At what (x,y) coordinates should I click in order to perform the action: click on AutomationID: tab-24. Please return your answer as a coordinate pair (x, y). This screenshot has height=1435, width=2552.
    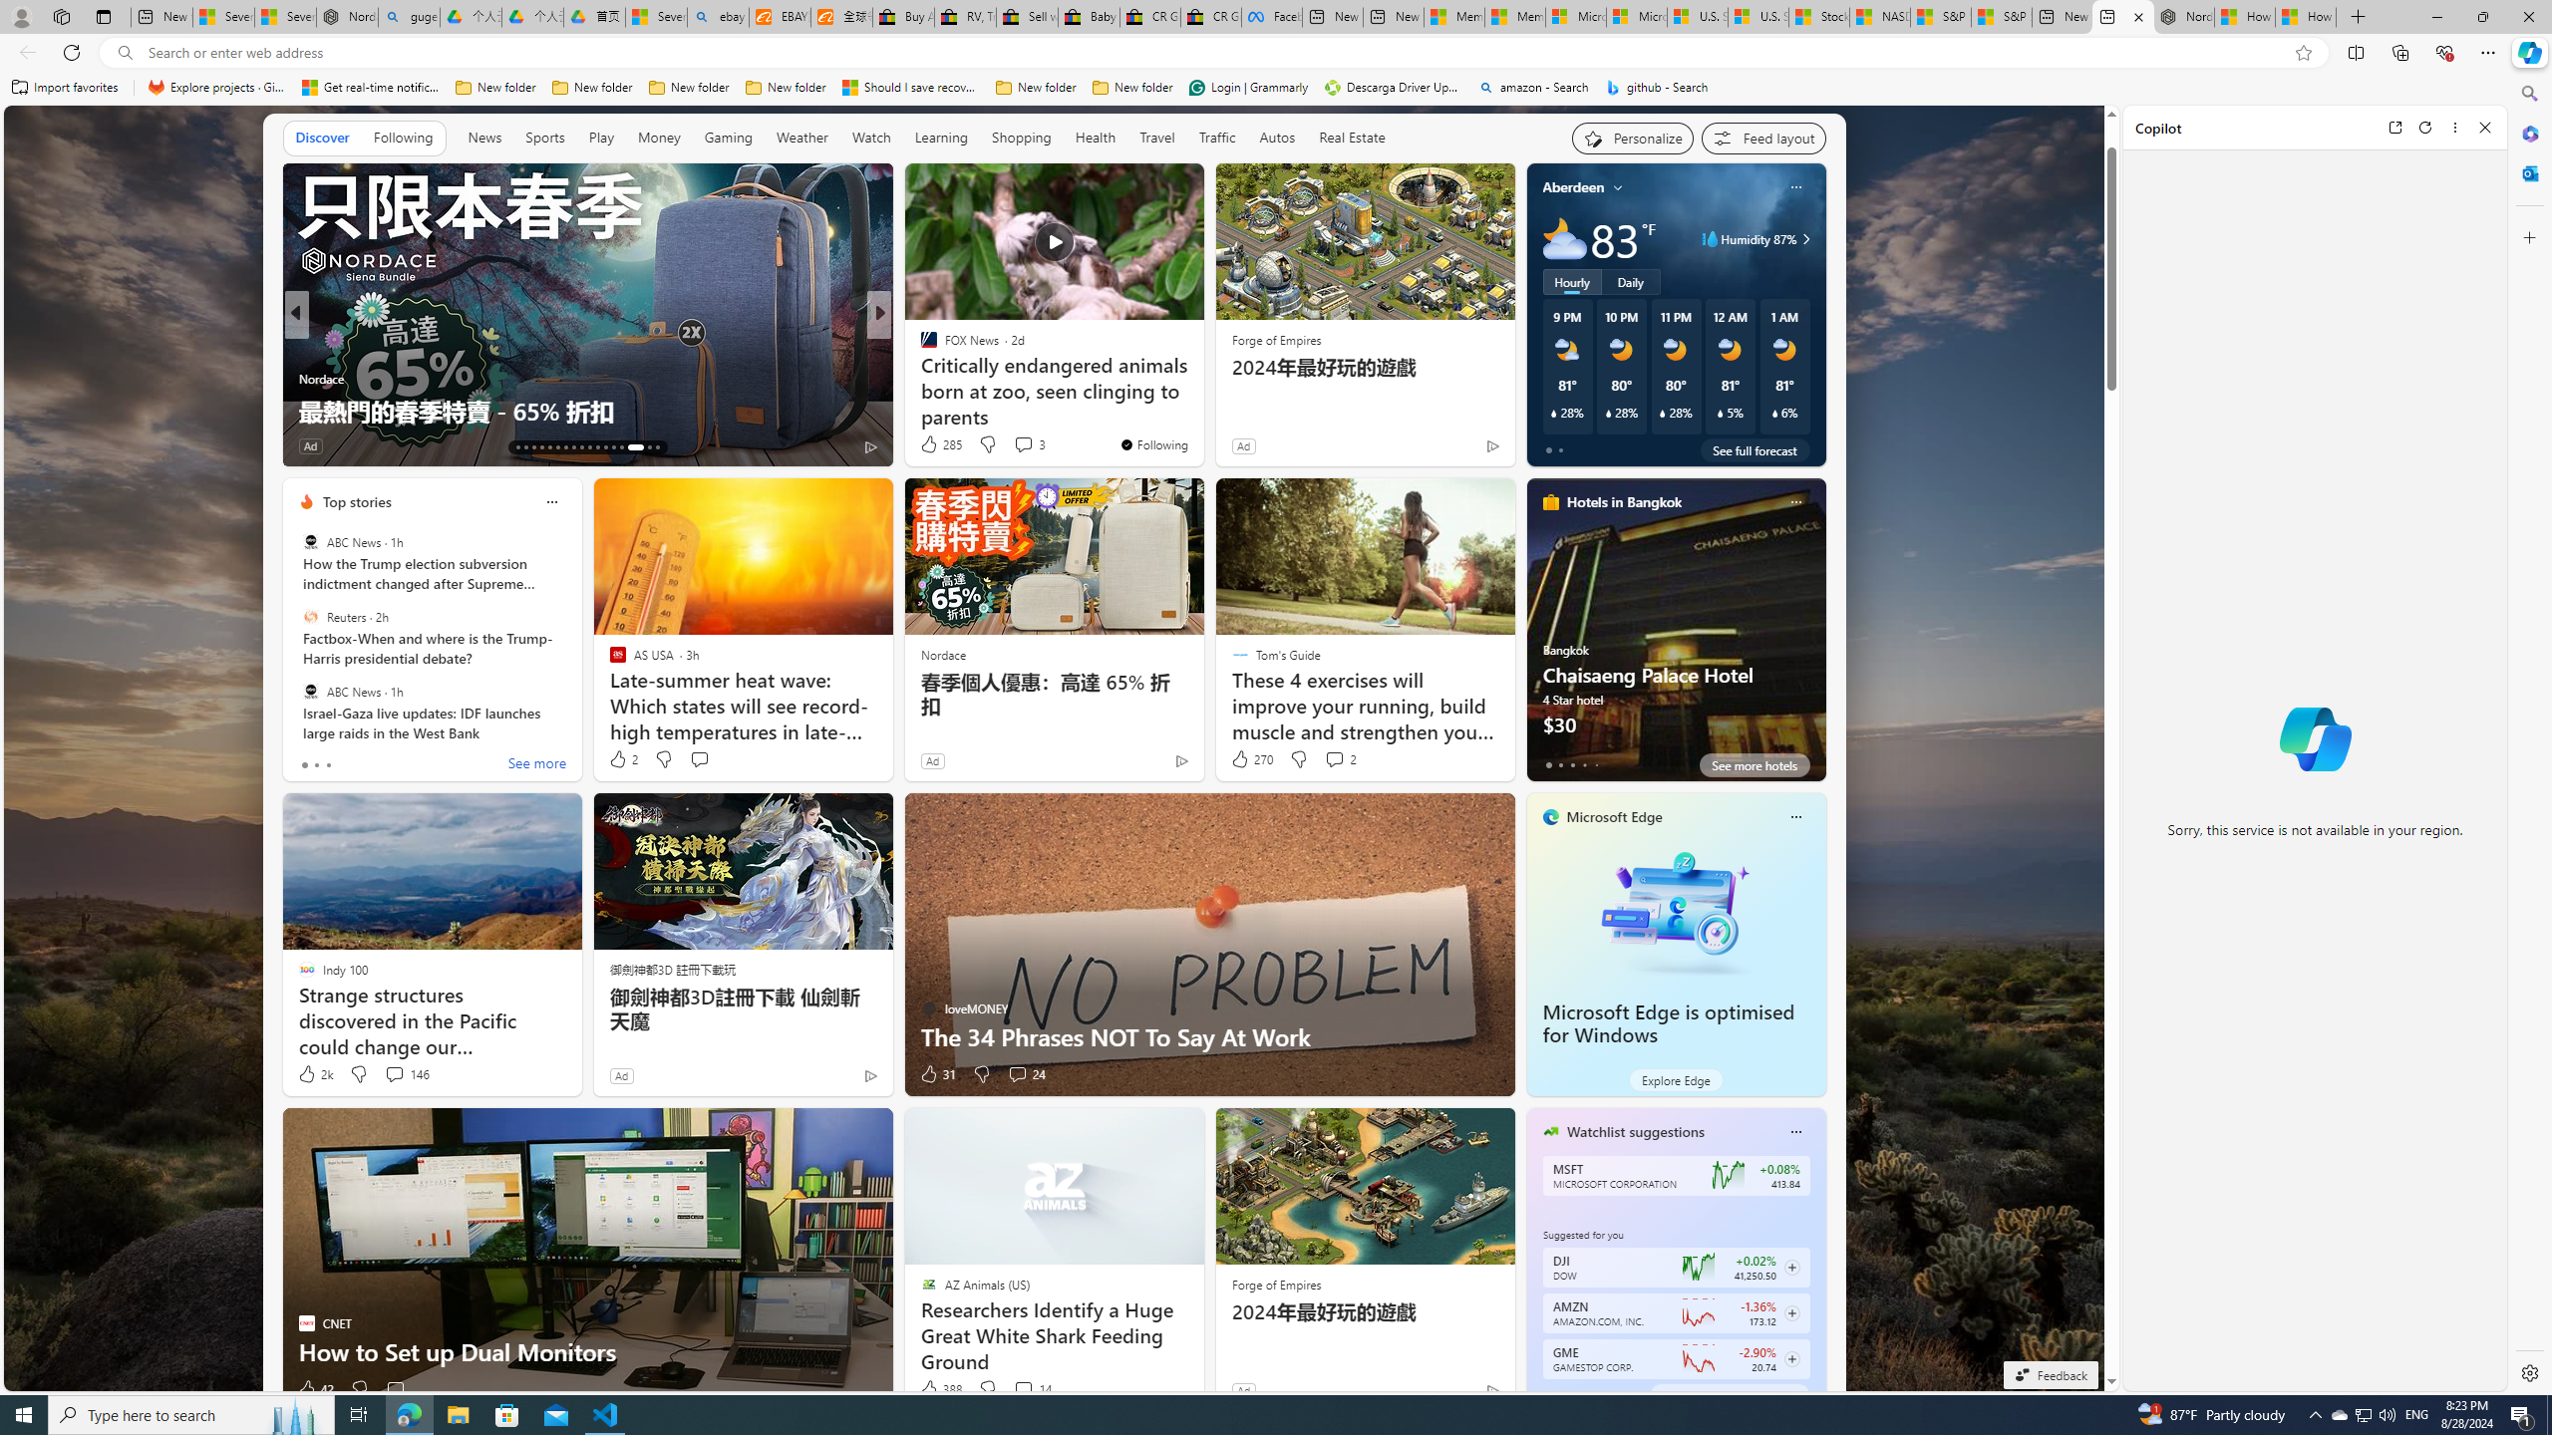
    Looking at the image, I should click on (606, 447).